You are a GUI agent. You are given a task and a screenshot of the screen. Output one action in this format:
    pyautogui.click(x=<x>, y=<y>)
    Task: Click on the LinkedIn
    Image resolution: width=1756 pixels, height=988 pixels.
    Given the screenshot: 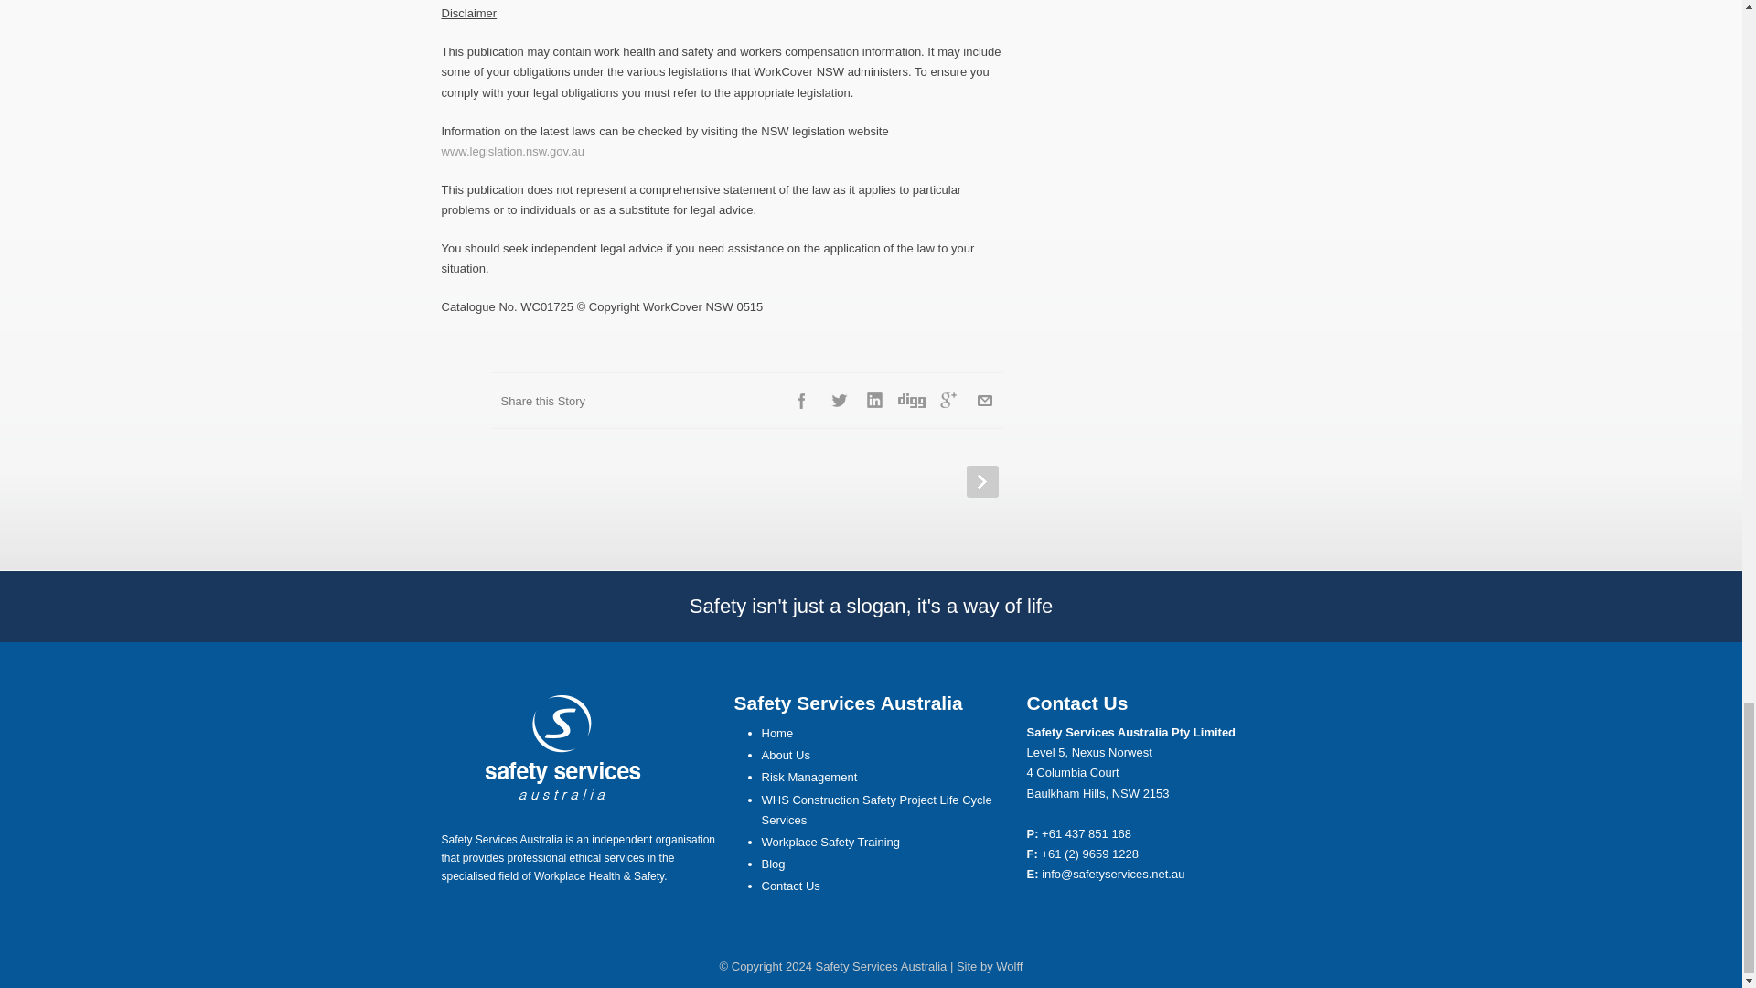 What is the action you would take?
    pyautogui.click(x=874, y=400)
    